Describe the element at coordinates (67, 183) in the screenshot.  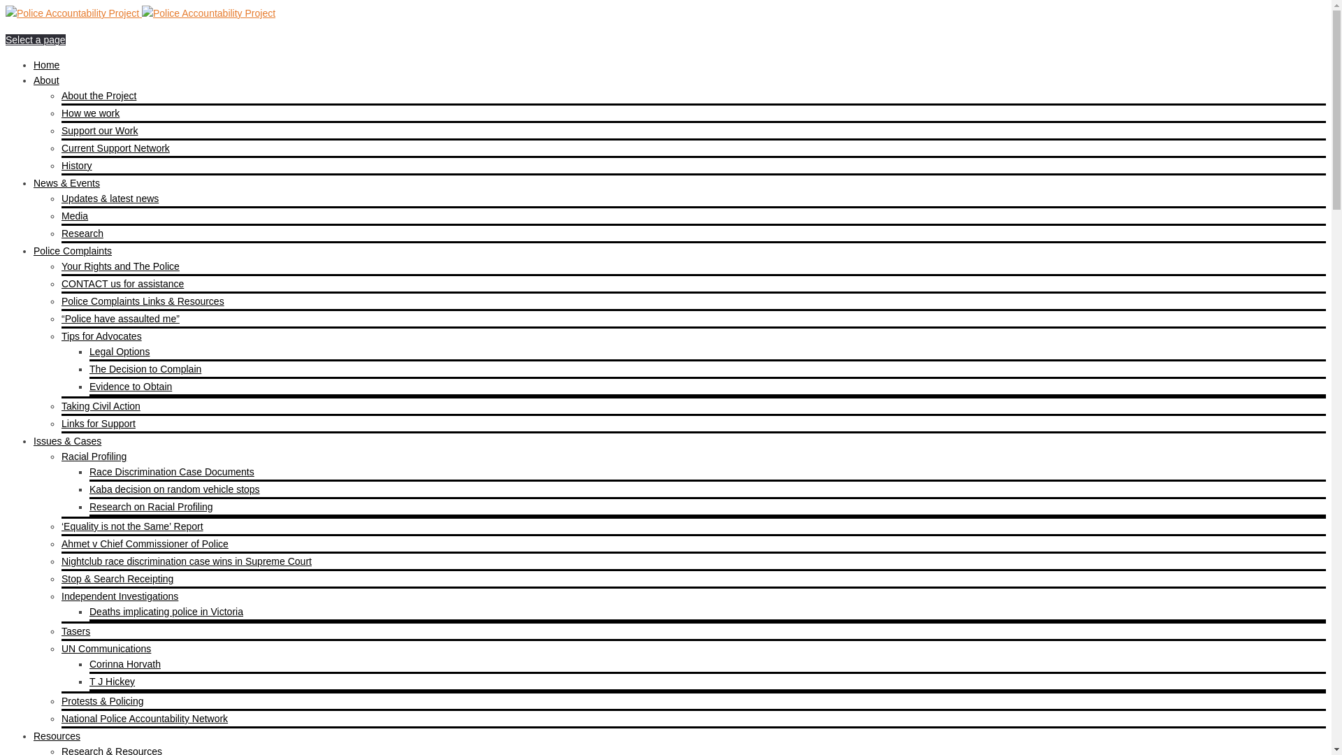
I see `News & Events` at that location.